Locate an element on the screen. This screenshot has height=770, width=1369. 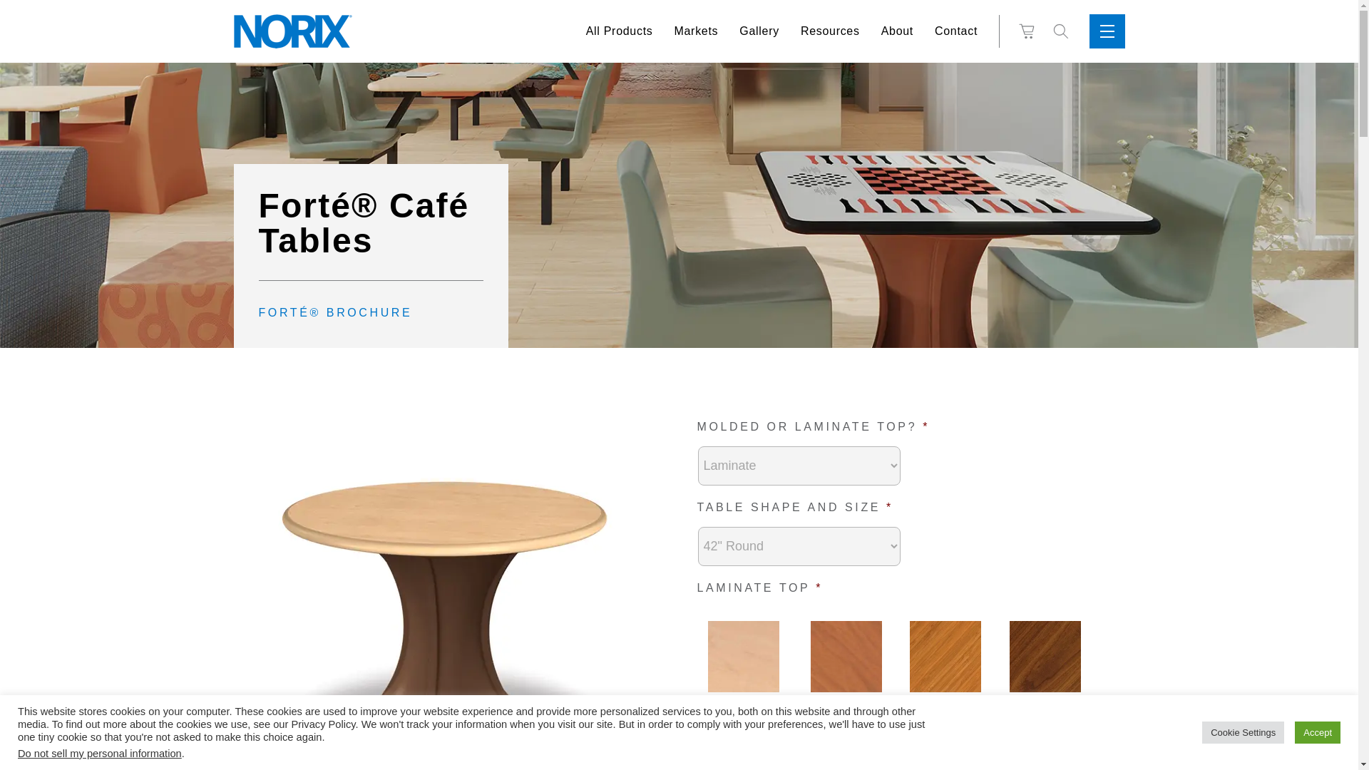
Norix is located at coordinates (292, 31).